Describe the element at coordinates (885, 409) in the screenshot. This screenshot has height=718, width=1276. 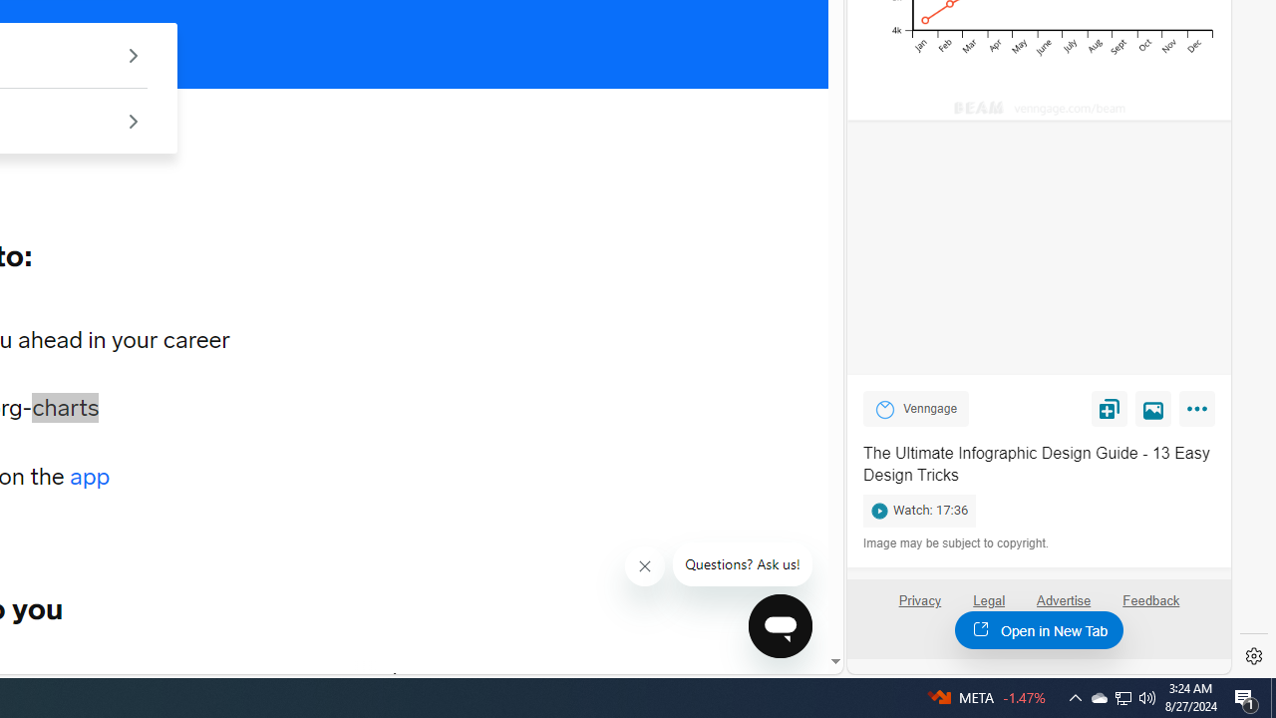
I see `Venngage` at that location.